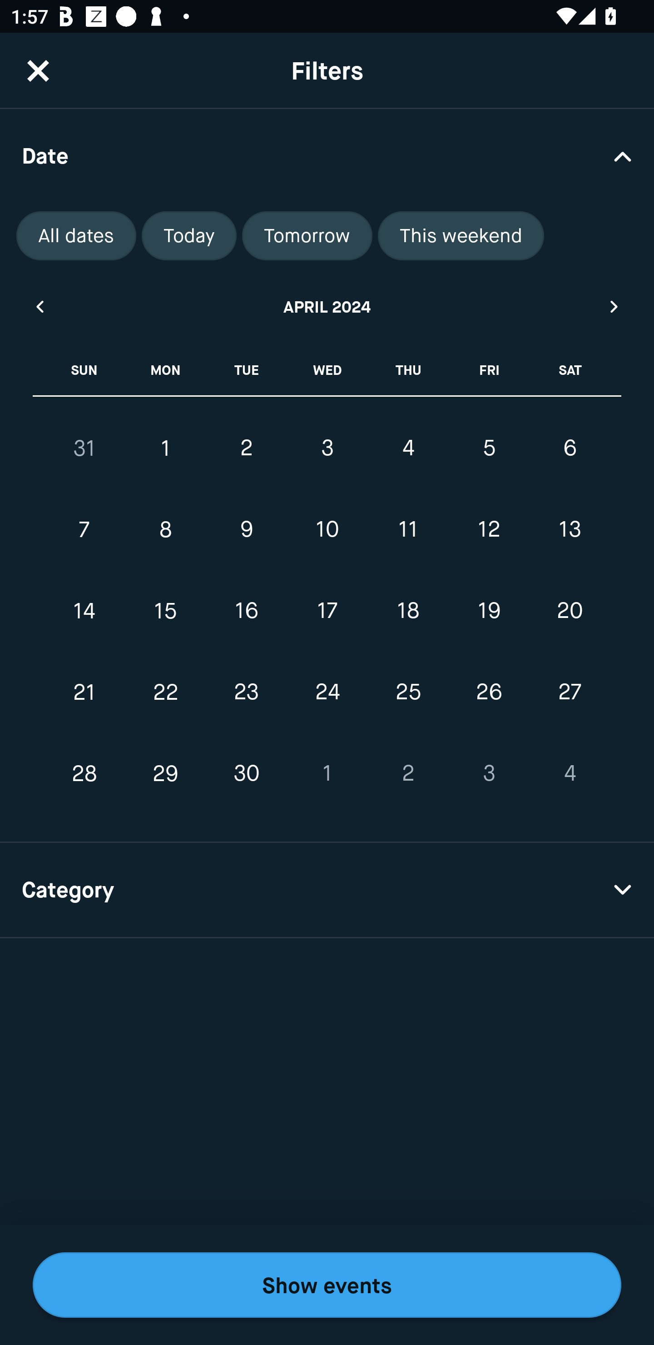 This screenshot has height=1345, width=654. What do you see at coordinates (489, 692) in the screenshot?
I see `26` at bounding box center [489, 692].